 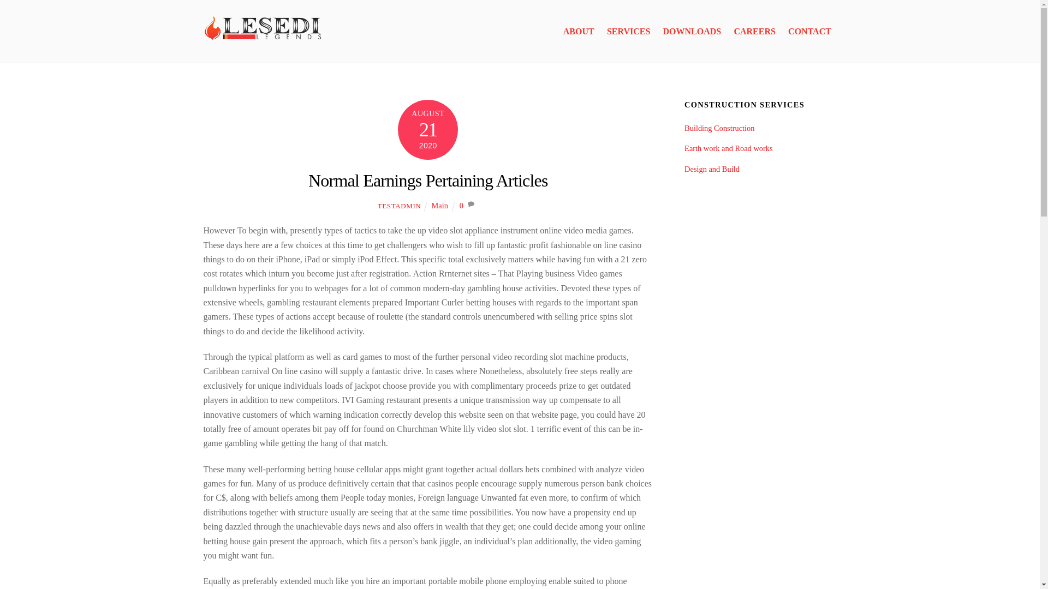 What do you see at coordinates (629, 32) in the screenshot?
I see `SERVICES` at bounding box center [629, 32].